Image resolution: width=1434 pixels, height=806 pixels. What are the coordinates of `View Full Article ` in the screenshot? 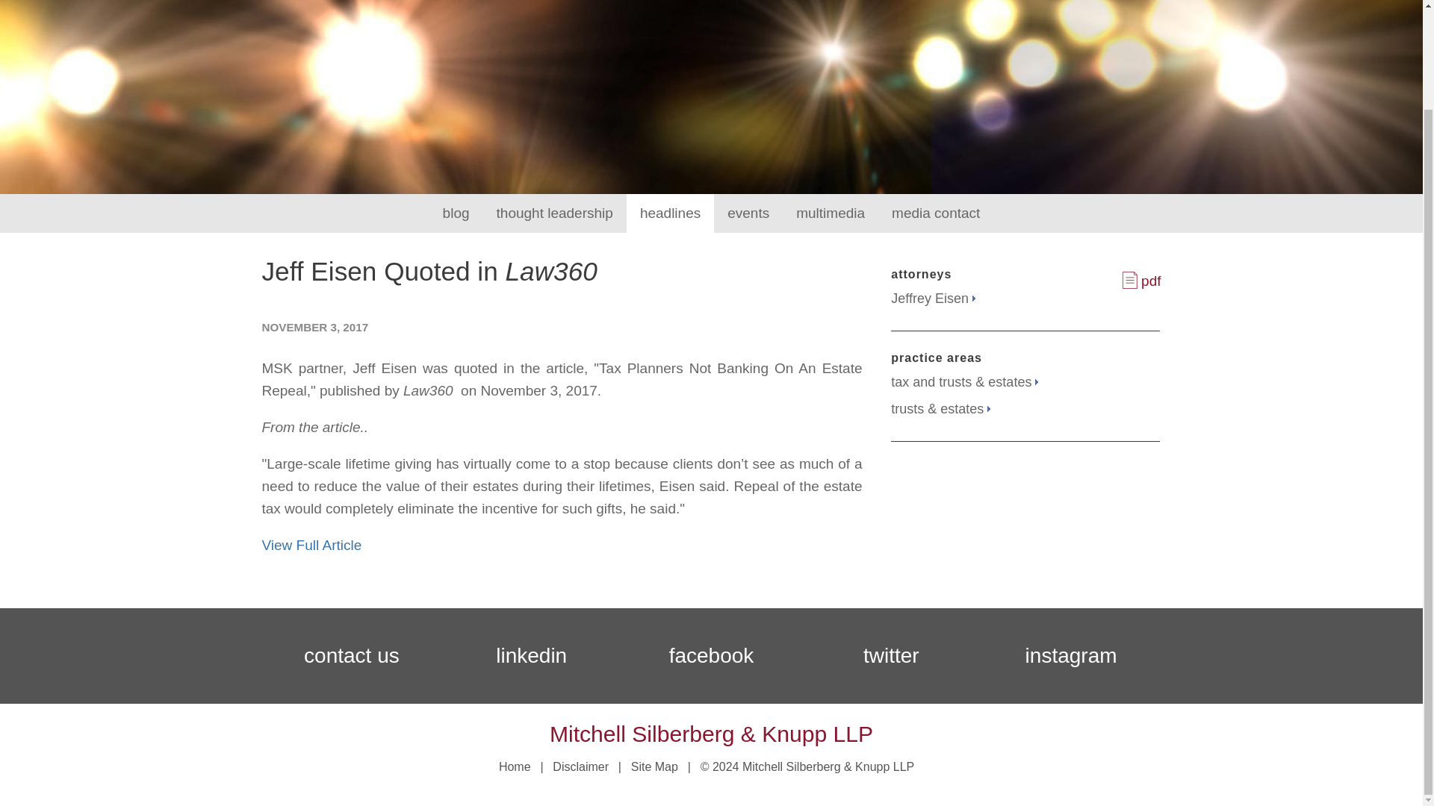 It's located at (313, 545).